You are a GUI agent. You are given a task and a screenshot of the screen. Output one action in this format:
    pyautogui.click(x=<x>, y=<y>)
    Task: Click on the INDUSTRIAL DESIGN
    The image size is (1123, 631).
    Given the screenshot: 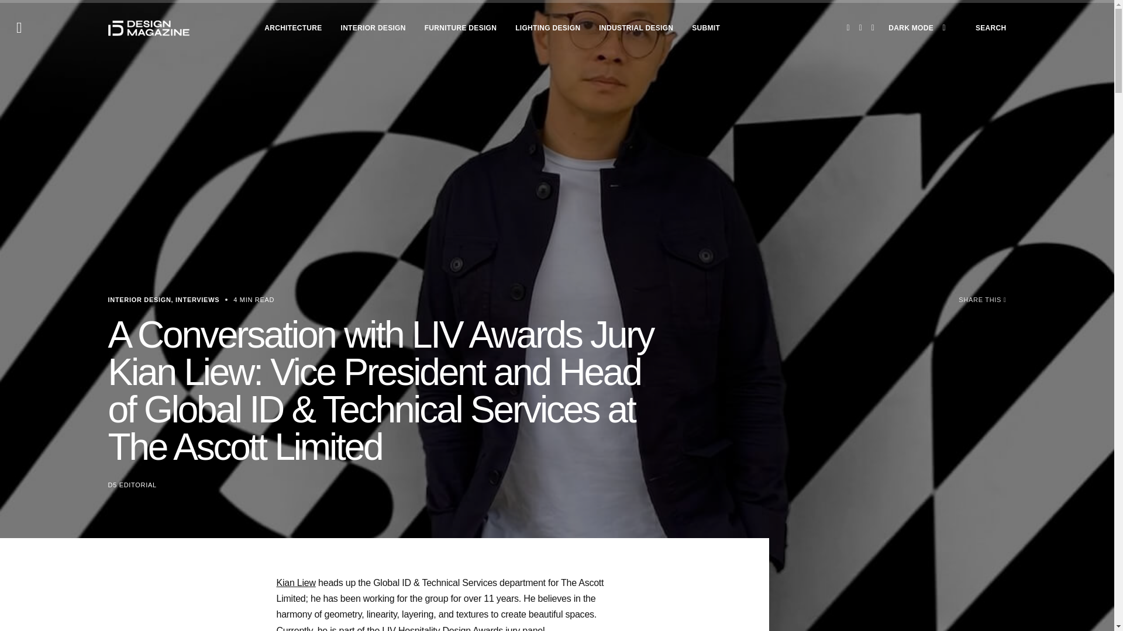 What is the action you would take?
    pyautogui.click(x=635, y=28)
    